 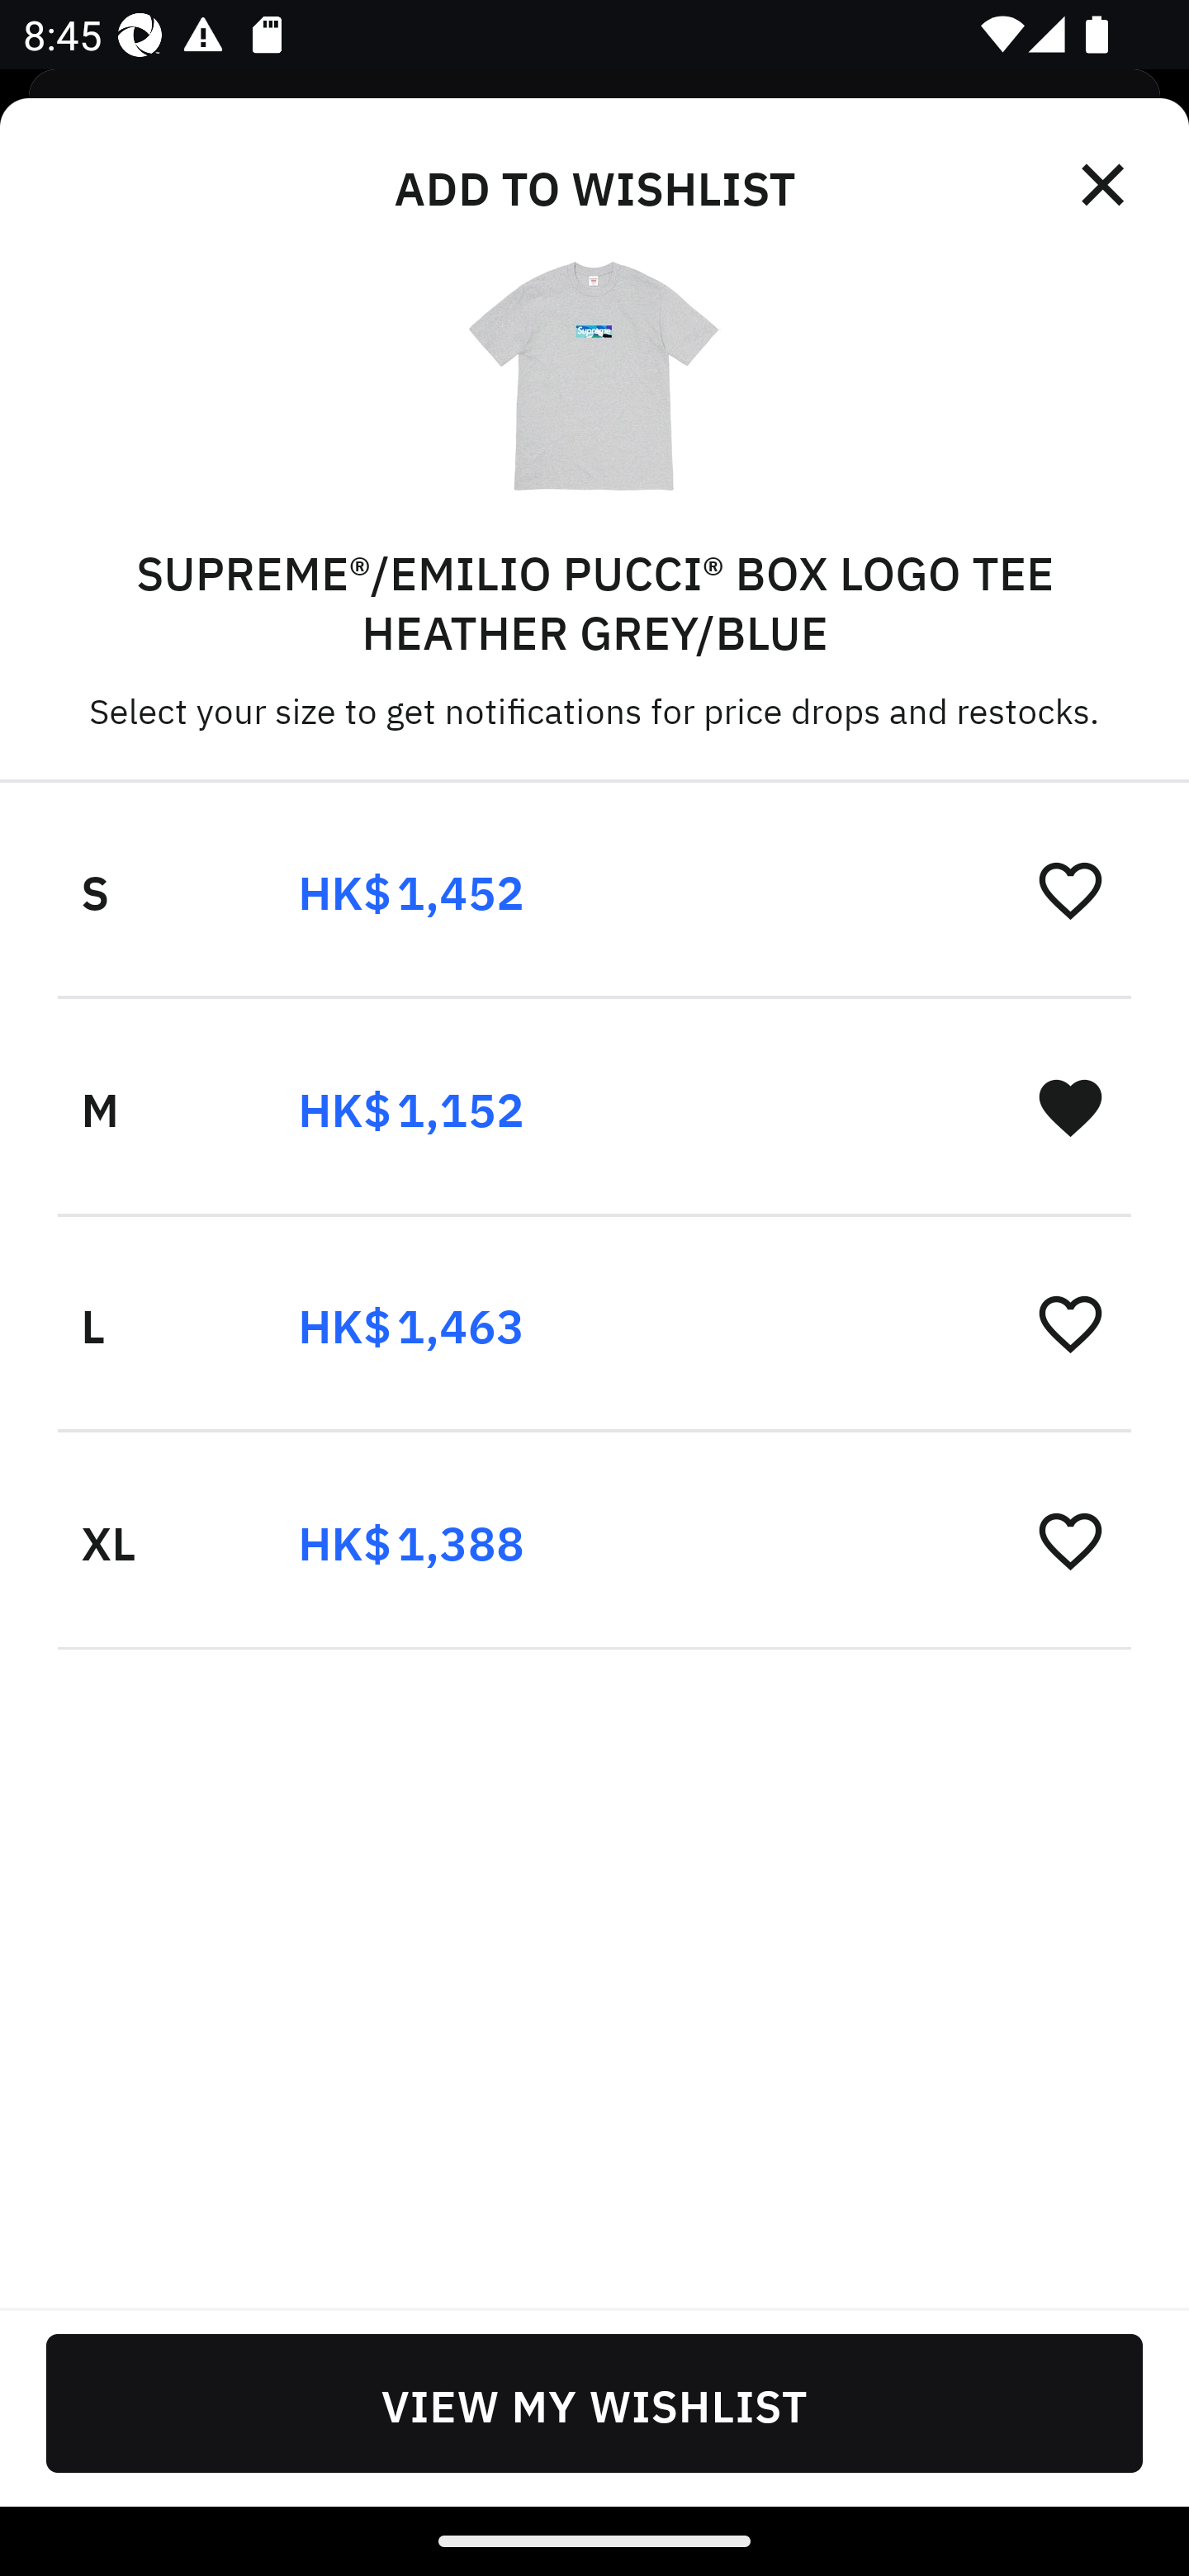 I want to click on VIEW MY WISHLIST, so click(x=594, y=2403).